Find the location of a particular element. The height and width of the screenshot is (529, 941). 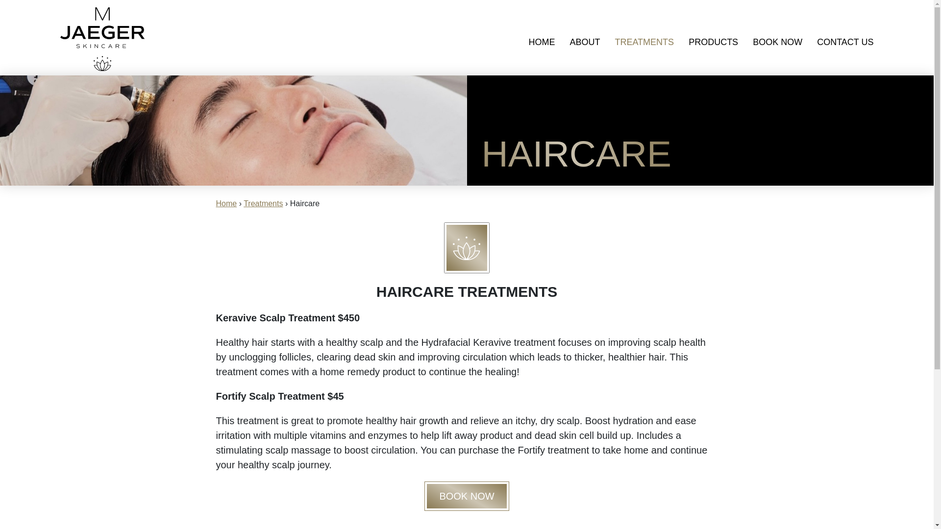

Treatments is located at coordinates (263, 204).